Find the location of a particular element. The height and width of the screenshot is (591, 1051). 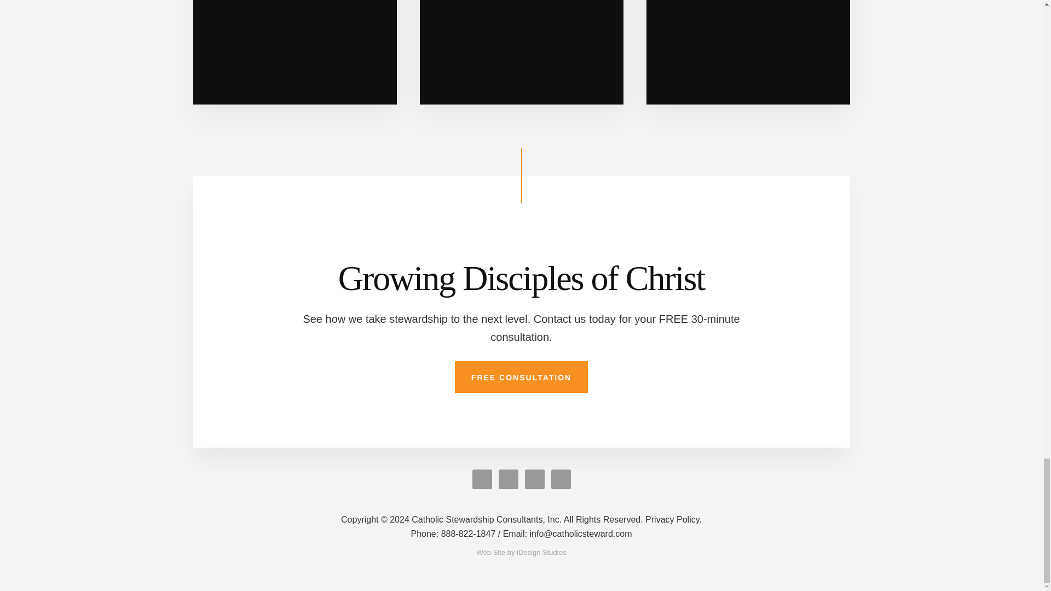

About Us is located at coordinates (294, 53).